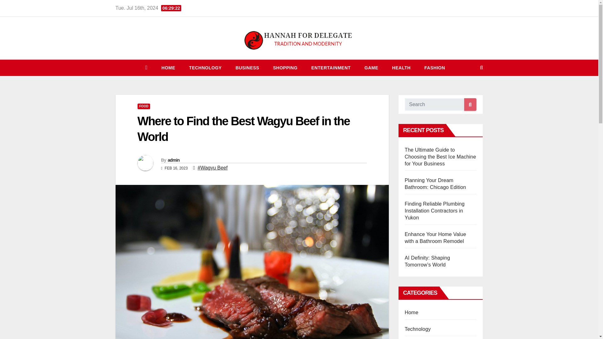  I want to click on Entertainment, so click(331, 68).